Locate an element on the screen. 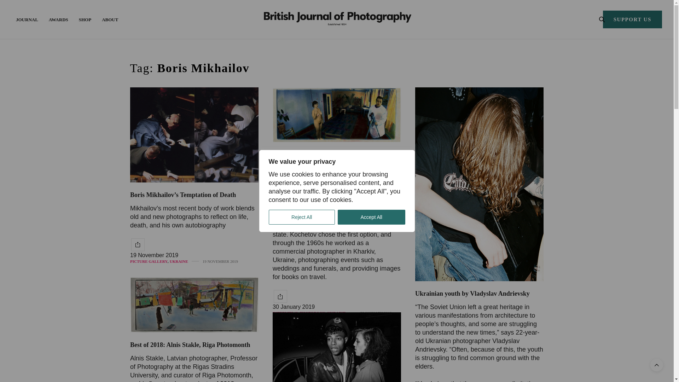 This screenshot has width=679, height=382. AWARDS is located at coordinates (59, 19).